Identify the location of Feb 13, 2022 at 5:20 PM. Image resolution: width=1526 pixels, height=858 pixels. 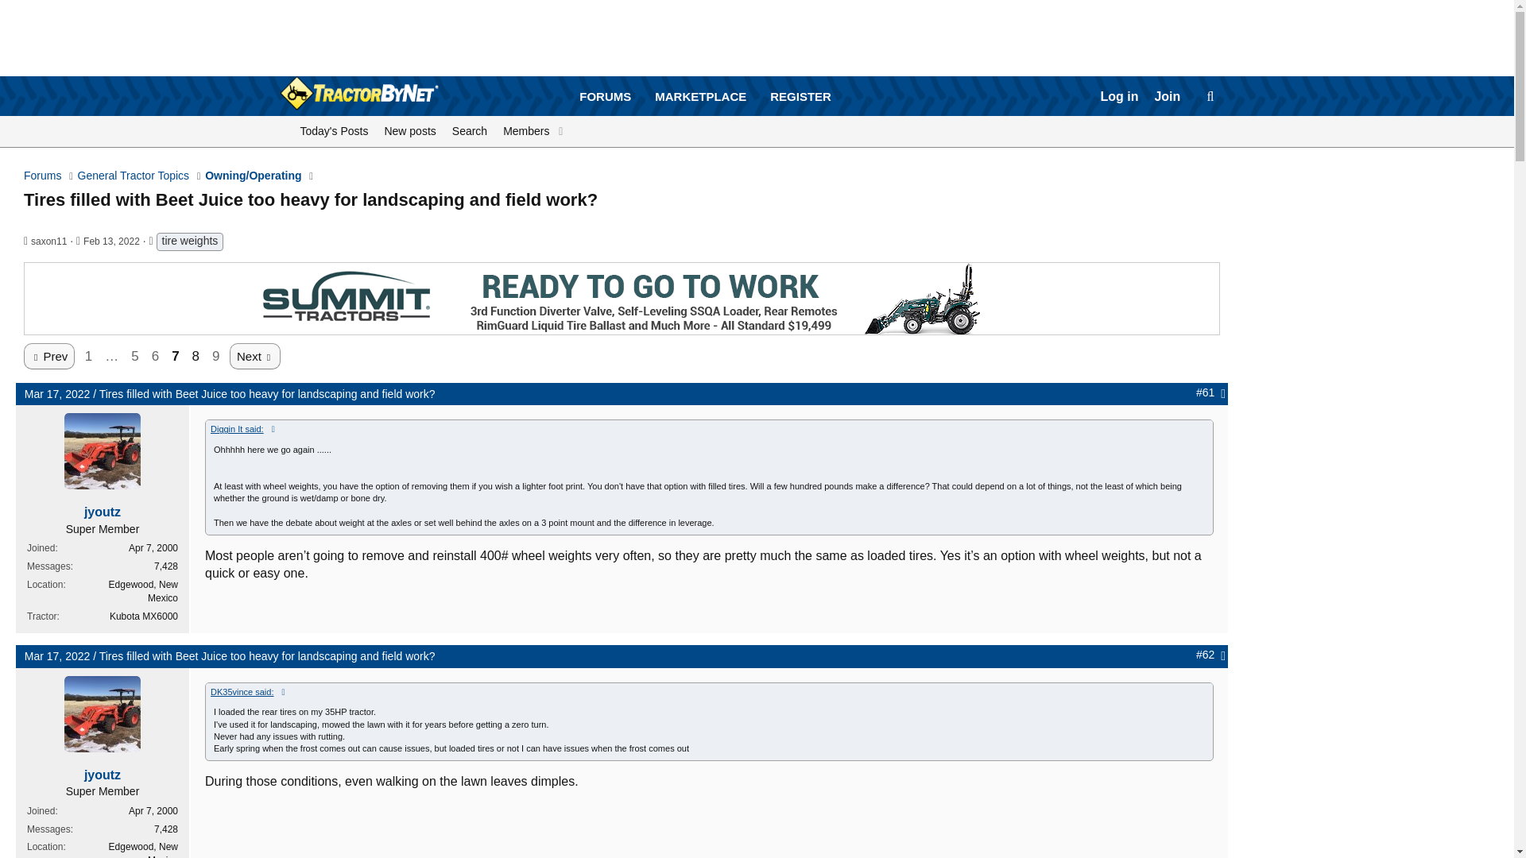
(335, 131).